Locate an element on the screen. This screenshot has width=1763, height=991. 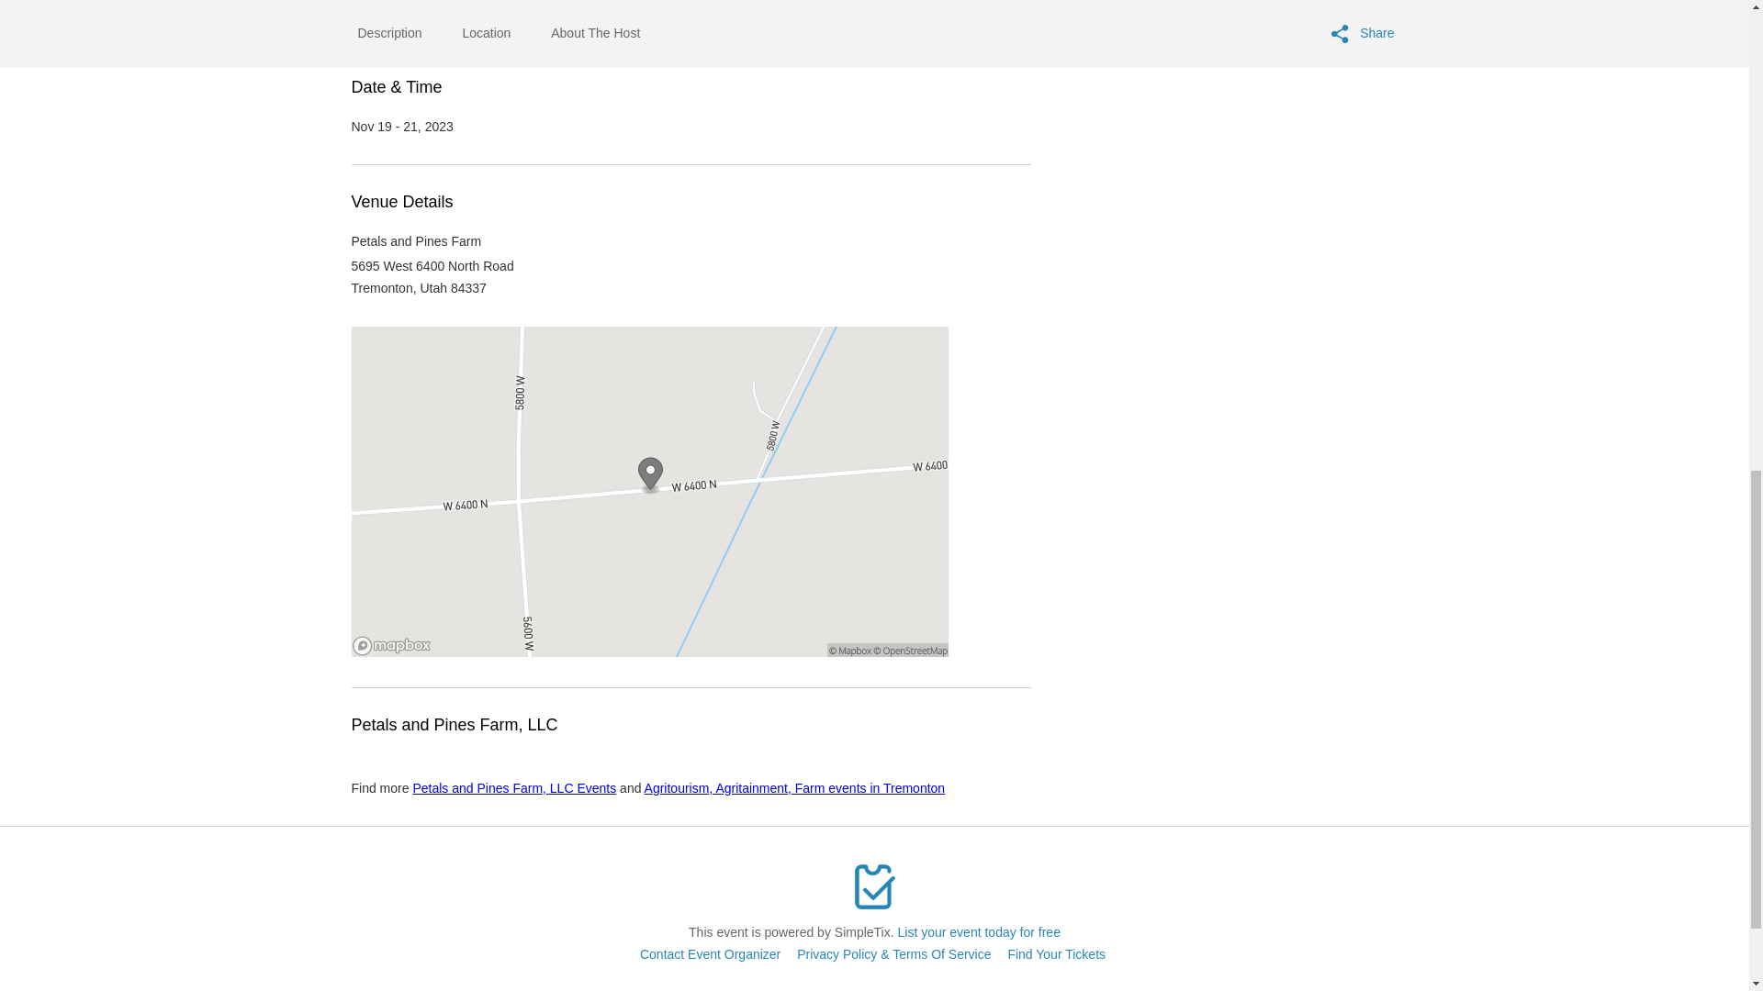
Petals and Pines Farm, LLC Events is located at coordinates (514, 788).